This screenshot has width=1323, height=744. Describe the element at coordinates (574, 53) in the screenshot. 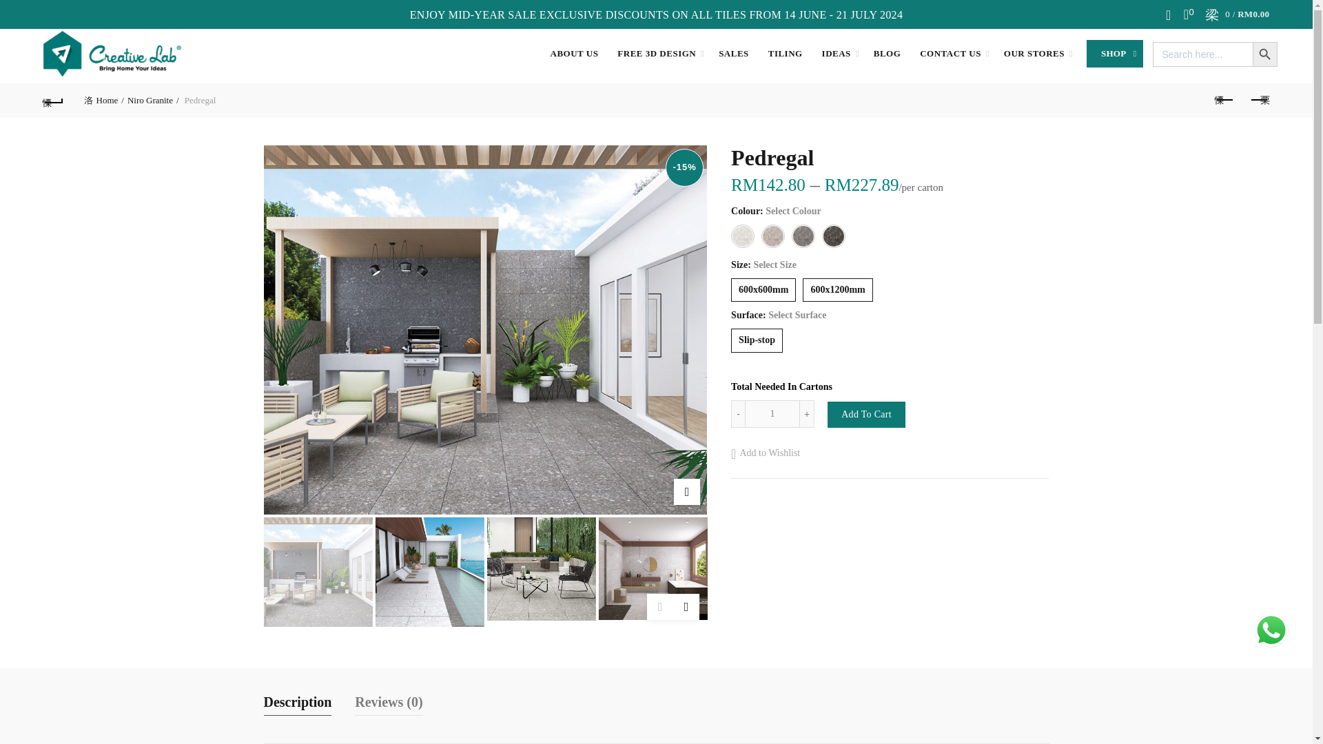

I see `ABOUT US` at that location.